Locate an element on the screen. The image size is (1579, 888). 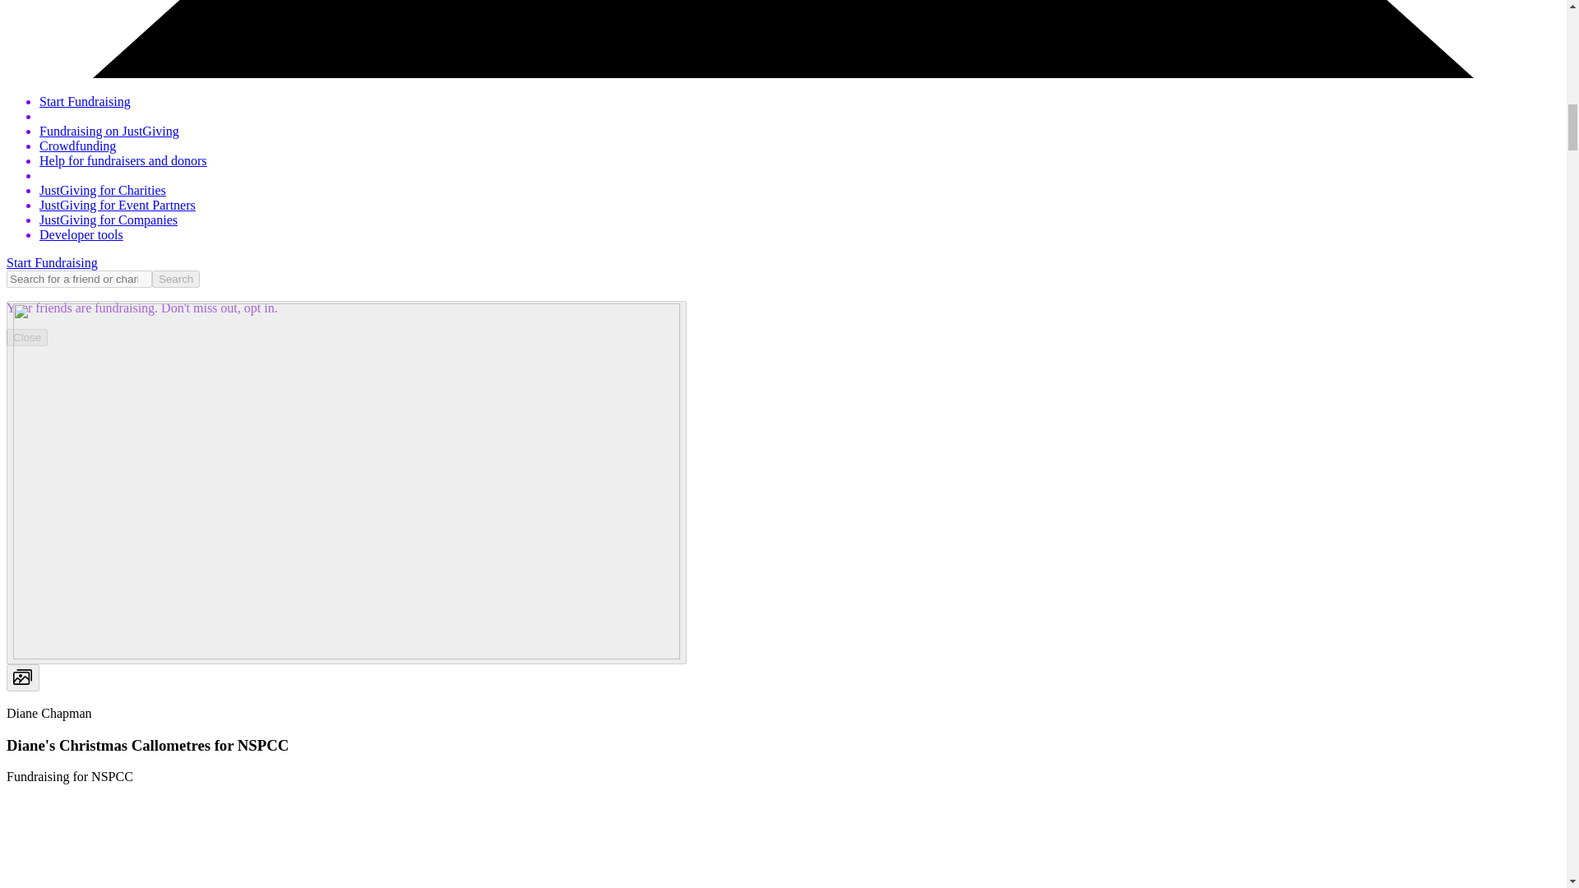
Start Fundraising is located at coordinates (52, 263).